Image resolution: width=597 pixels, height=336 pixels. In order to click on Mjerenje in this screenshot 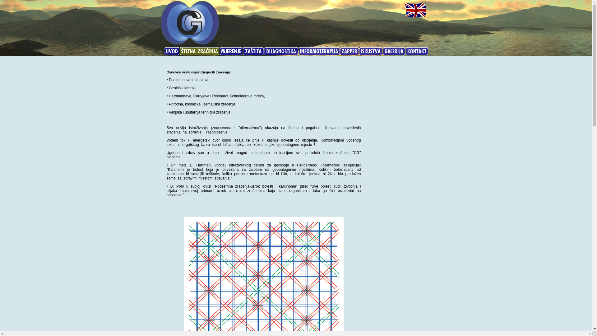, I will do `click(231, 51)`.